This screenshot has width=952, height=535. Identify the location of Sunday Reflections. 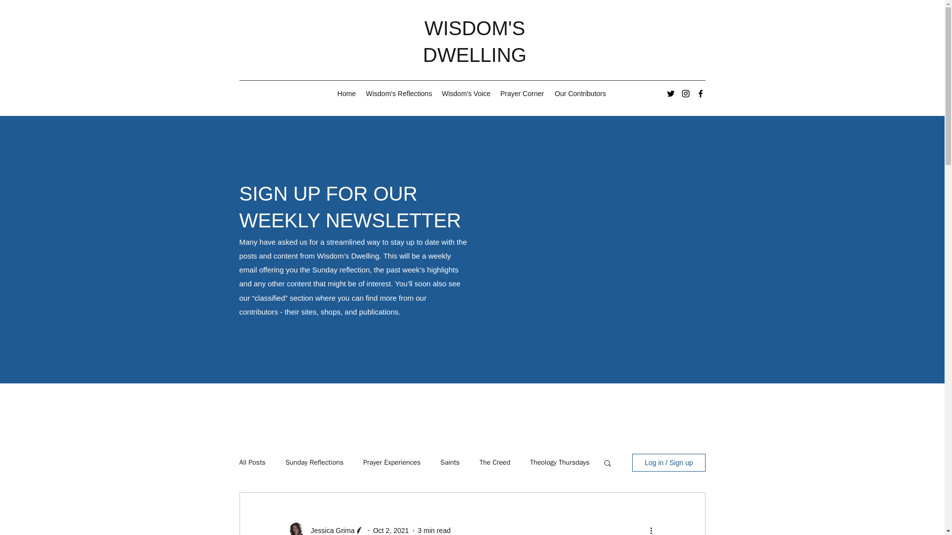
(314, 462).